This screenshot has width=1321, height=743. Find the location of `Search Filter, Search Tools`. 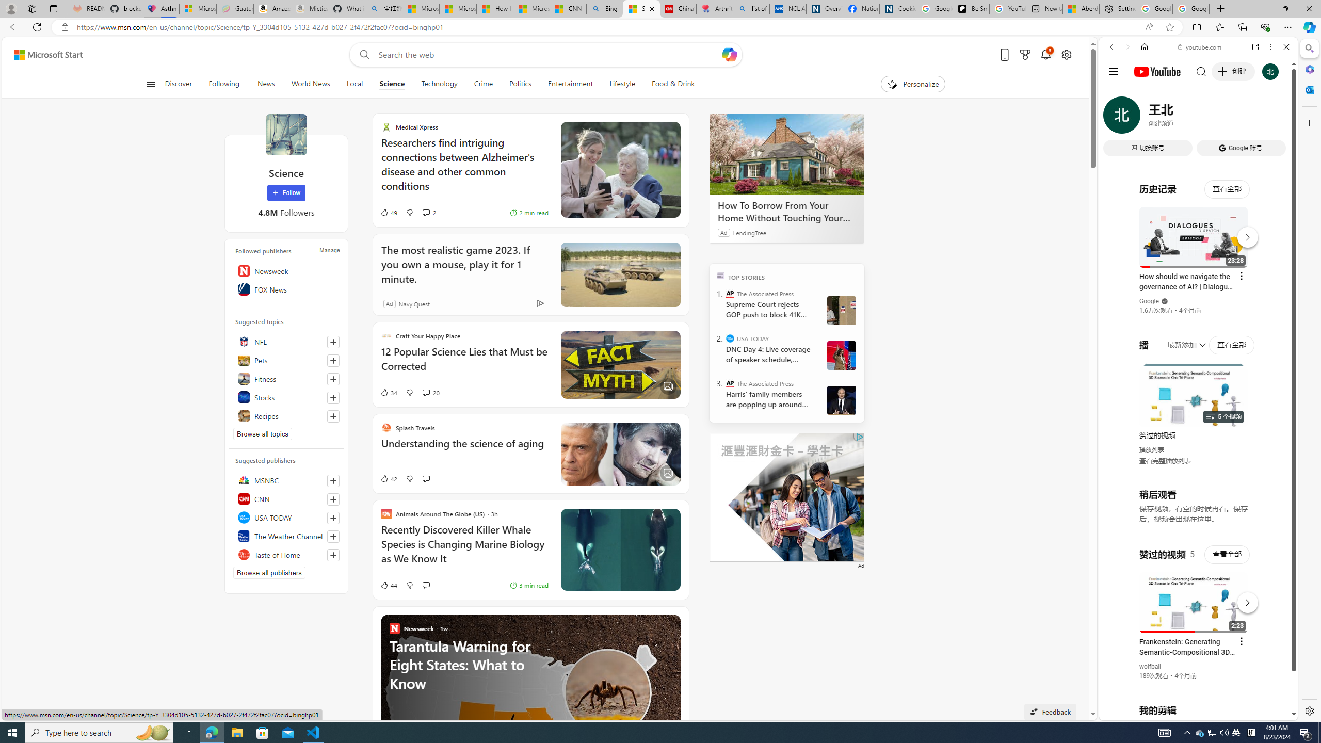

Search Filter, Search Tools is located at coordinates (1225, 118).